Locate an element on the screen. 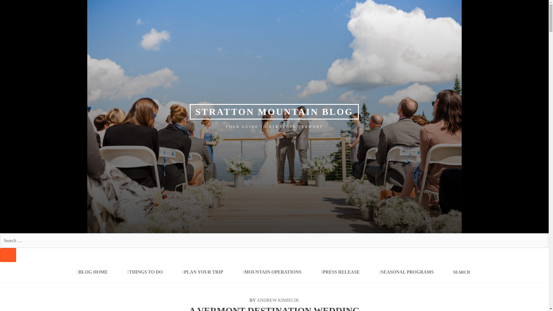 Image resolution: width=553 pixels, height=311 pixels. THINGS TO DO is located at coordinates (145, 272).